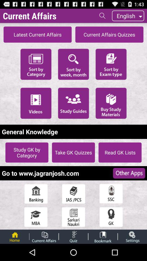 The image size is (147, 261). I want to click on toggle settings, so click(132, 237).